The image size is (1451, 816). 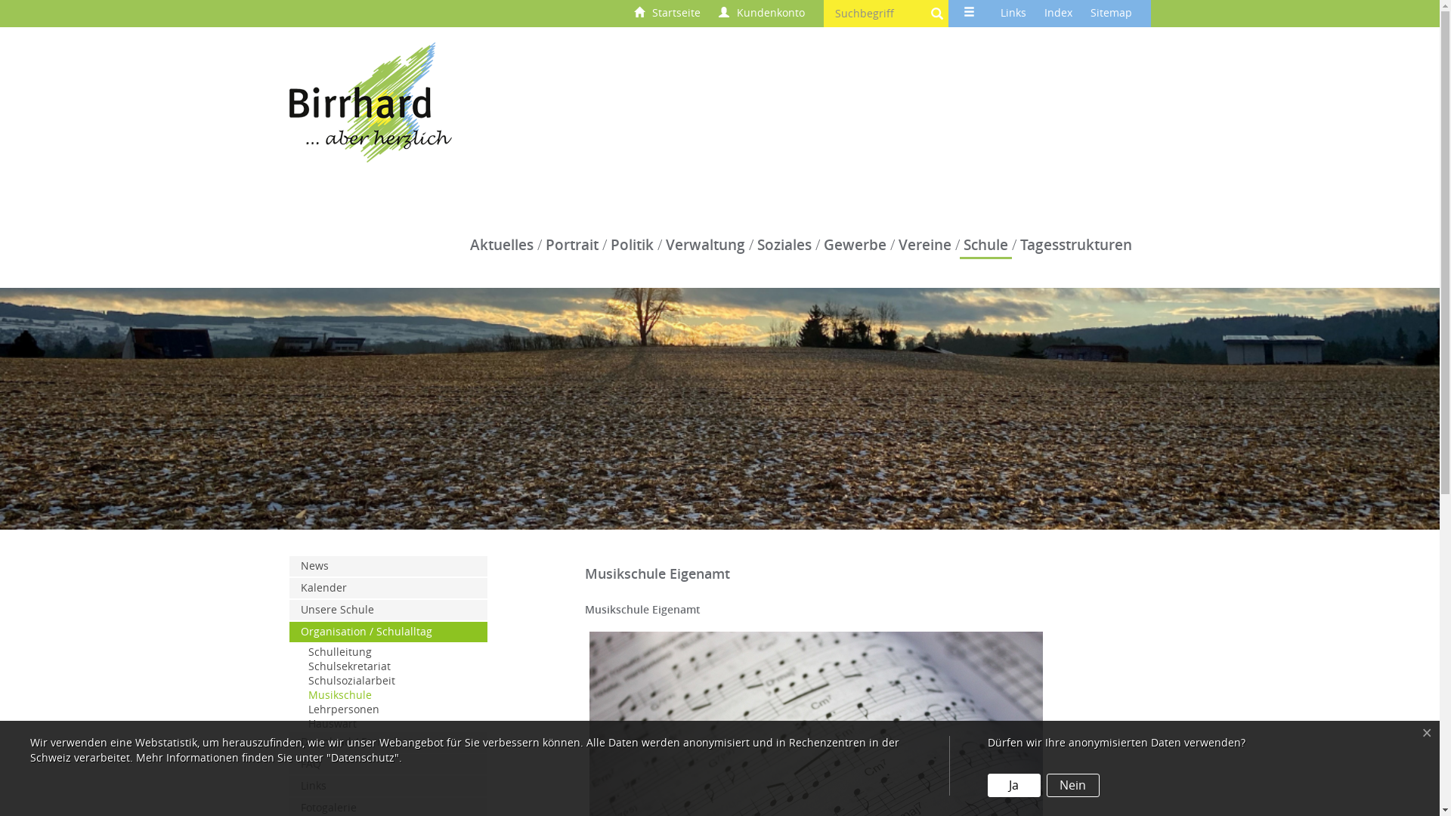 What do you see at coordinates (761, 14) in the screenshot?
I see `Kundenkonto` at bounding box center [761, 14].